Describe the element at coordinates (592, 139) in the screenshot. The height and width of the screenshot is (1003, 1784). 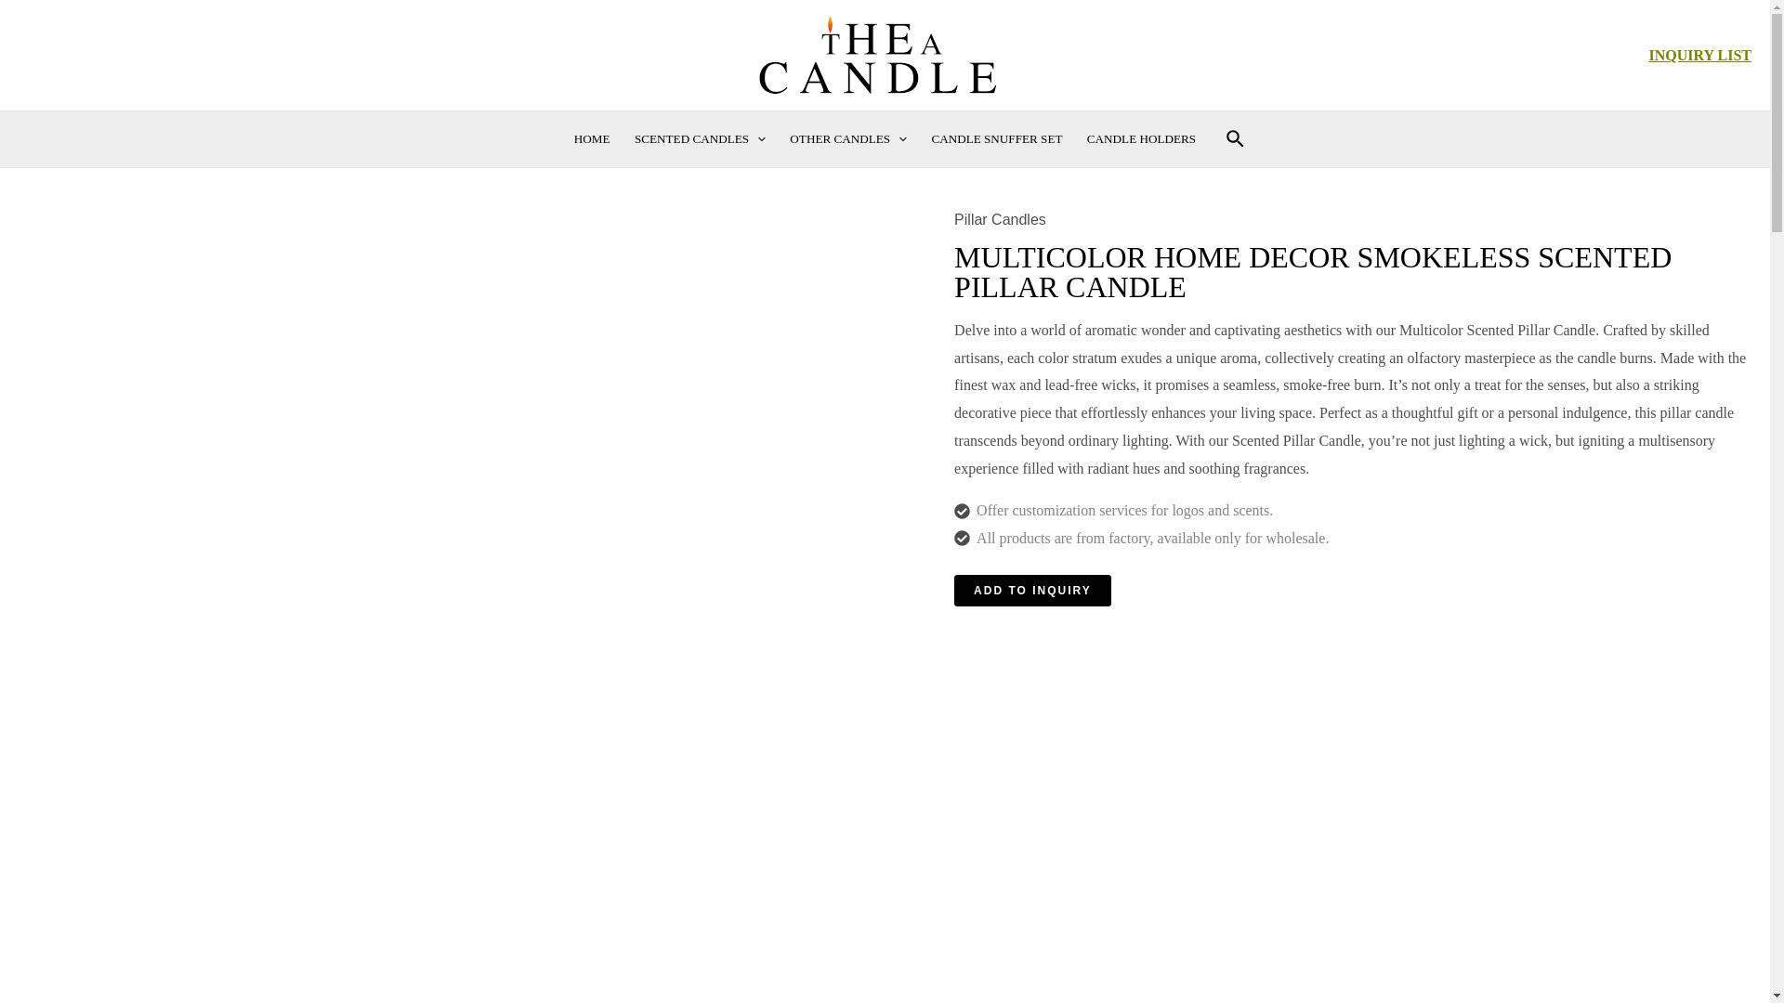
I see `HOME` at that location.